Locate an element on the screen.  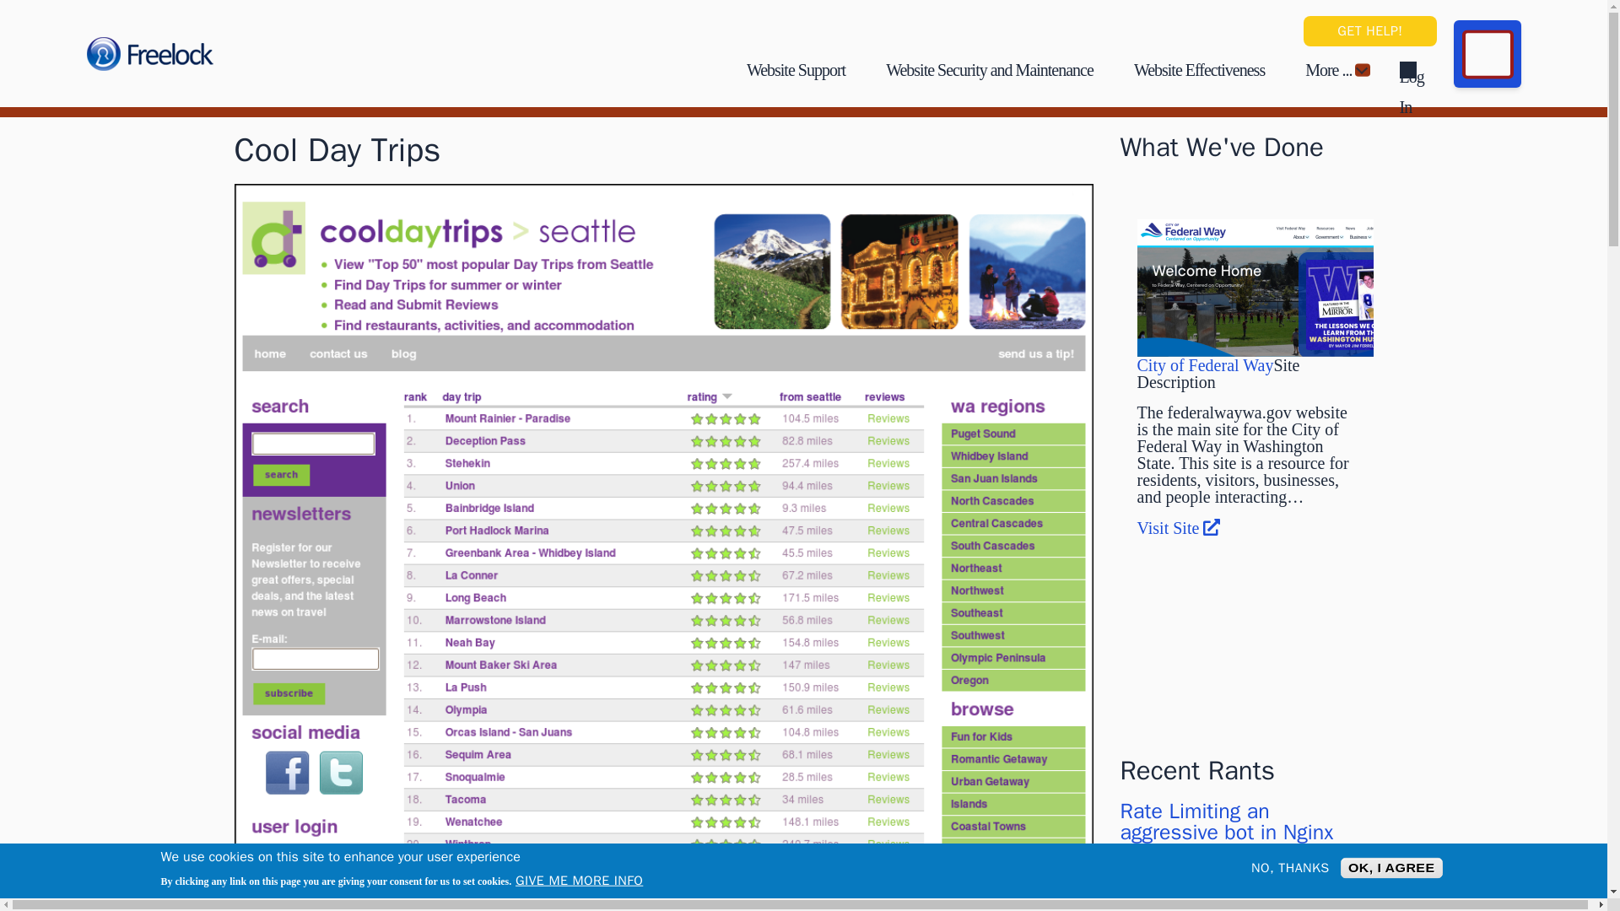
Website Security and Maintenance is located at coordinates (990, 69).